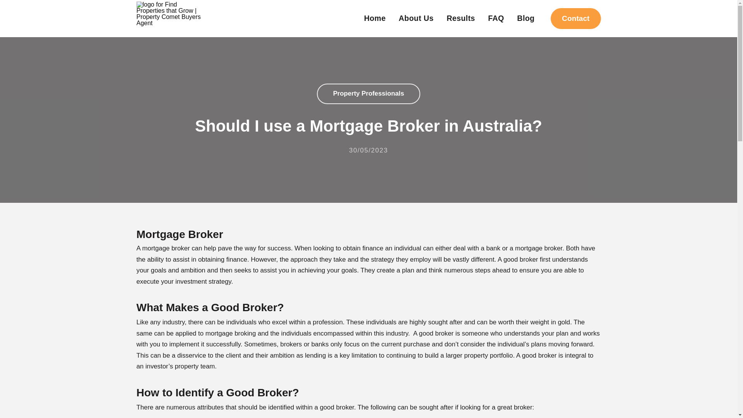  Describe the element at coordinates (416, 19) in the screenshot. I see `About Us` at that location.